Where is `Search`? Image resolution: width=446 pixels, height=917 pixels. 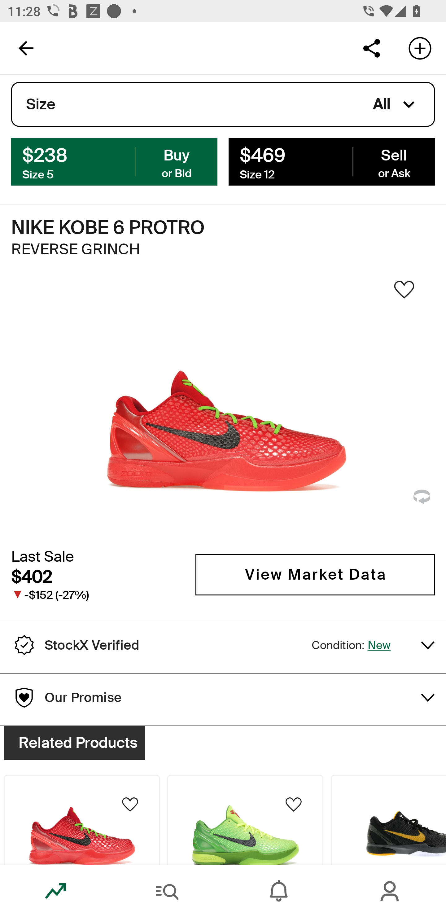 Search is located at coordinates (167, 891).